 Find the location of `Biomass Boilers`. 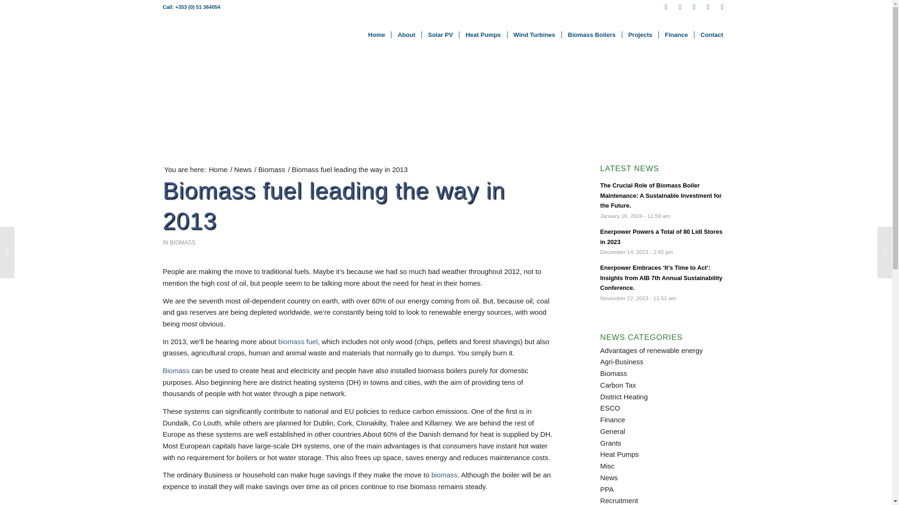

Biomass Boilers is located at coordinates (591, 35).